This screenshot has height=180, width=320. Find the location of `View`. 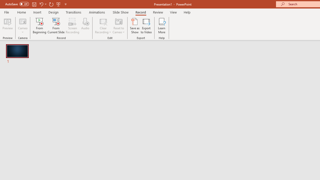

View is located at coordinates (173, 12).